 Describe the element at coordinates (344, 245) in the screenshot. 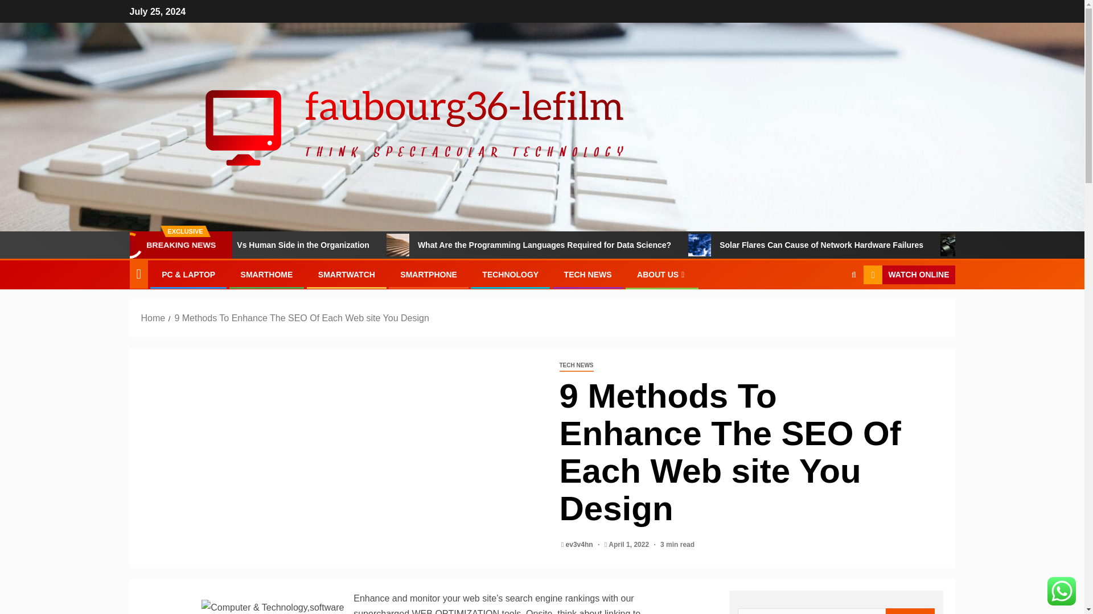

I see `Technology Vs Human Side in the Organization` at that location.